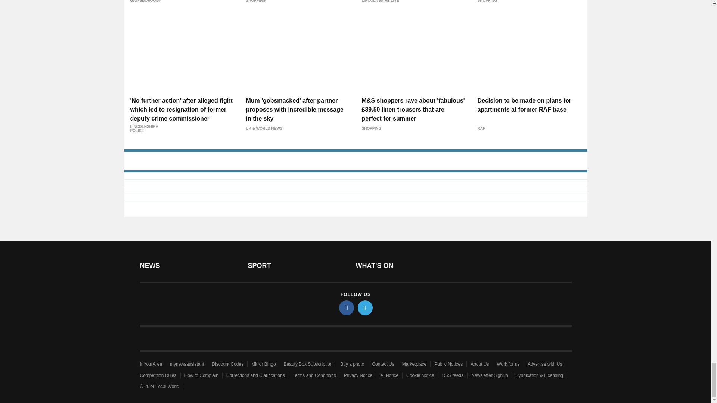 This screenshot has height=403, width=717. What do you see at coordinates (365, 307) in the screenshot?
I see `twitter` at bounding box center [365, 307].